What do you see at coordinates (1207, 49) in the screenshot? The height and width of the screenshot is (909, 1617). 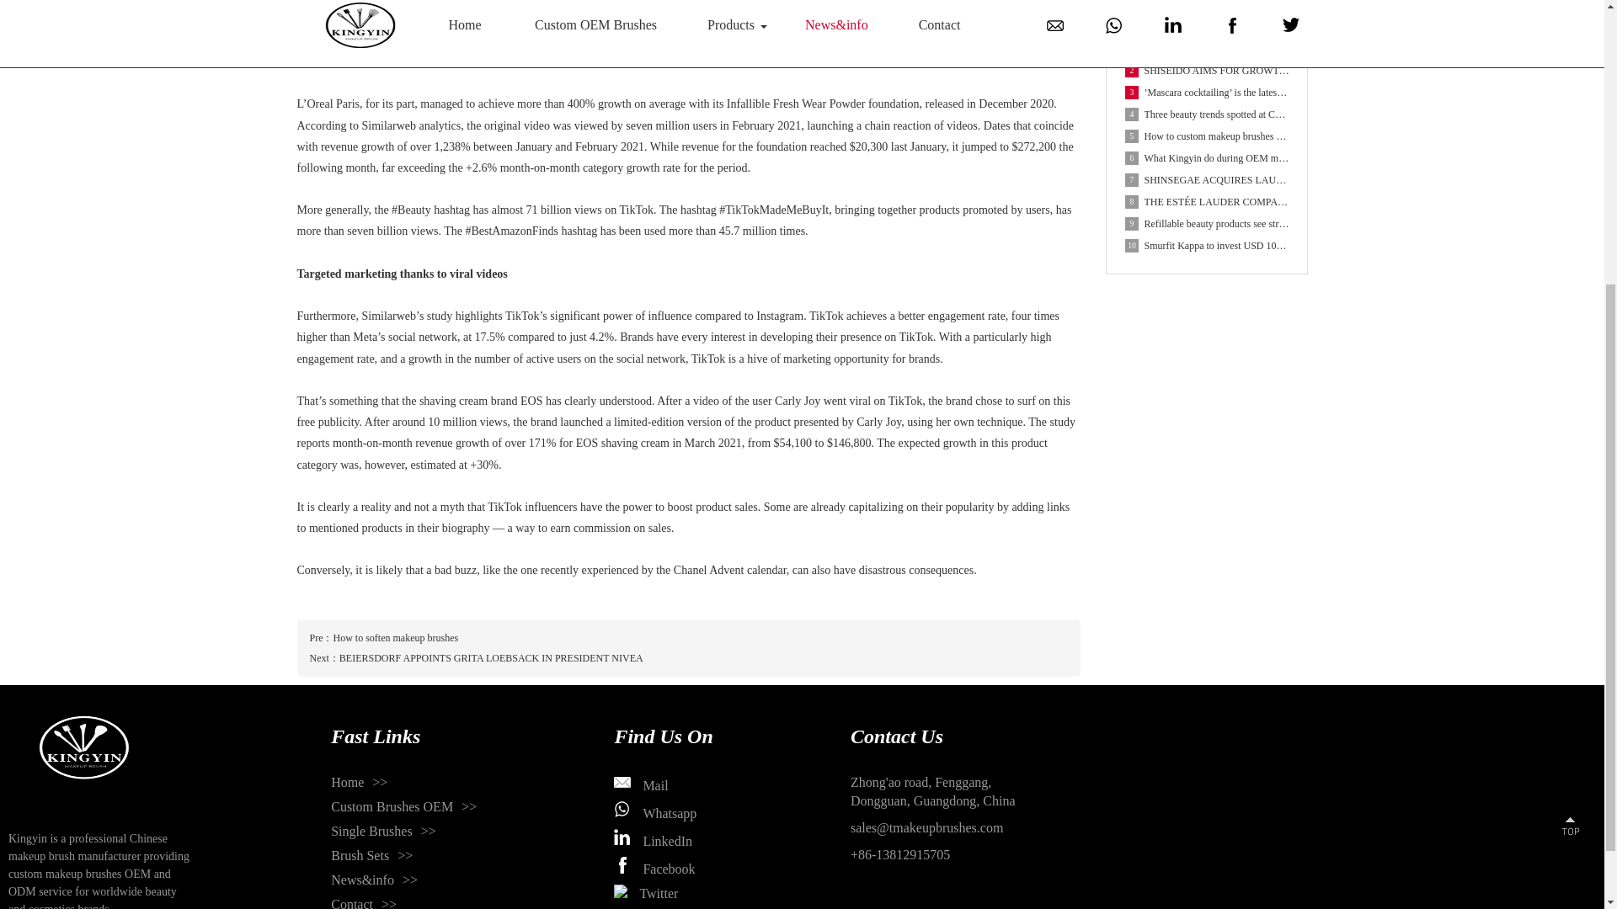 I see `Welcome to our booth W2L04 at China Beauty Expo` at bounding box center [1207, 49].